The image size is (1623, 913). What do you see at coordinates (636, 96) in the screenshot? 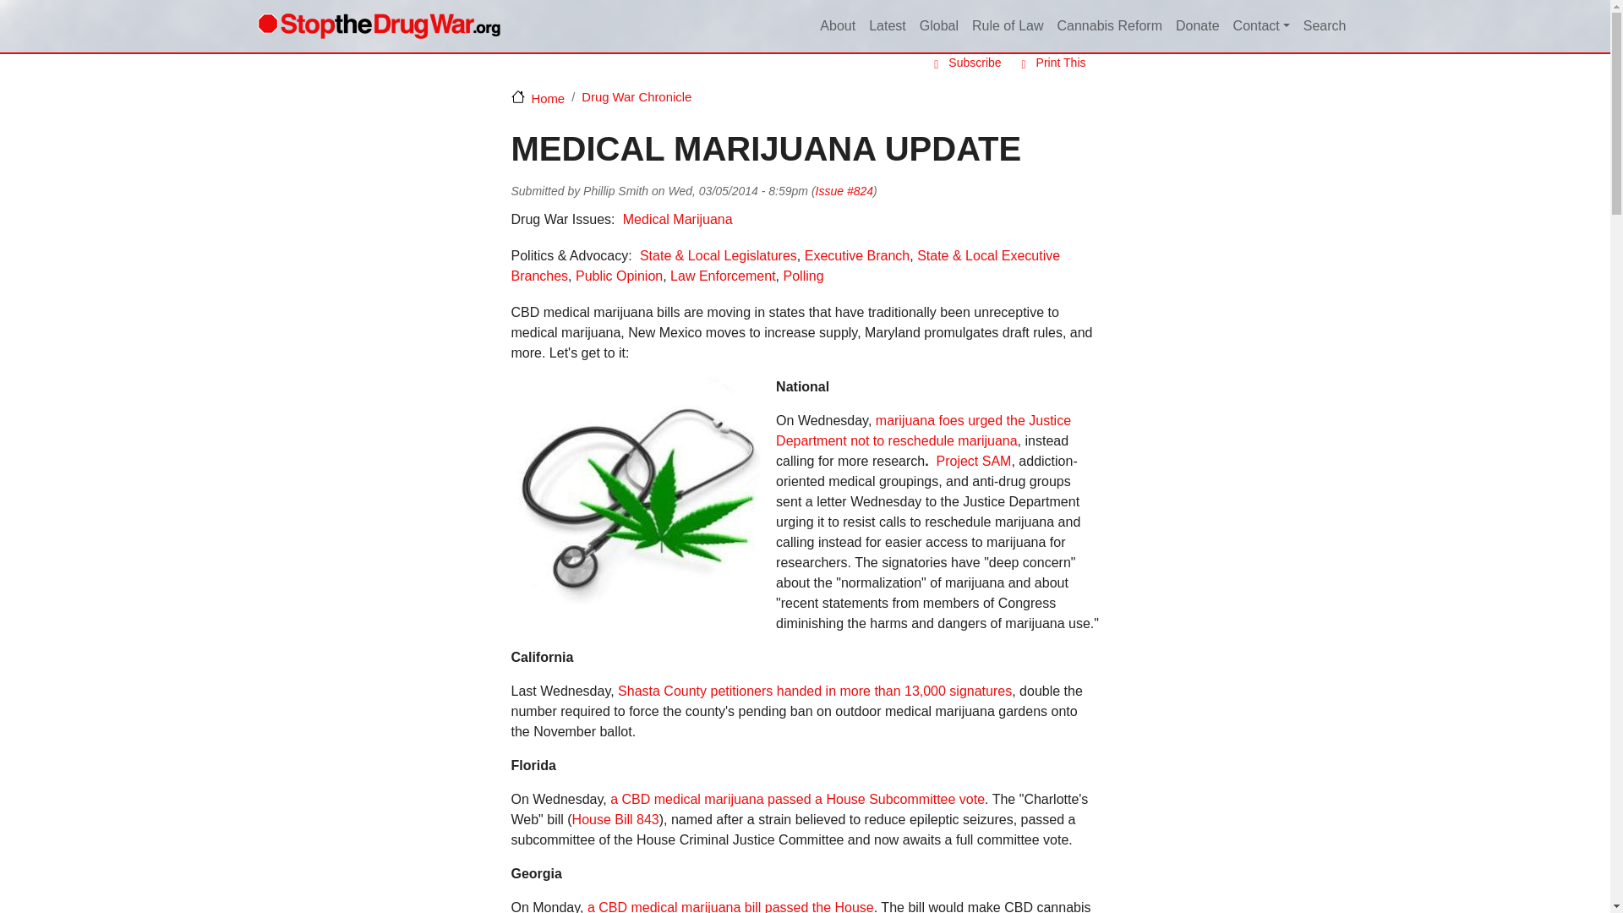
I see `Drug War Chronicle` at bounding box center [636, 96].